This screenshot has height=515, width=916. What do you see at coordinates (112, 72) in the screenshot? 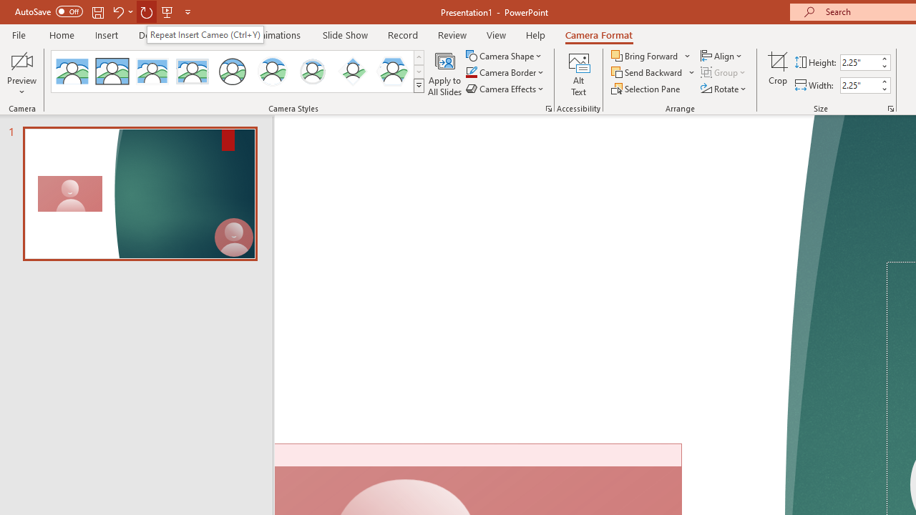
I see `Simple Frame Rectangle` at bounding box center [112, 72].